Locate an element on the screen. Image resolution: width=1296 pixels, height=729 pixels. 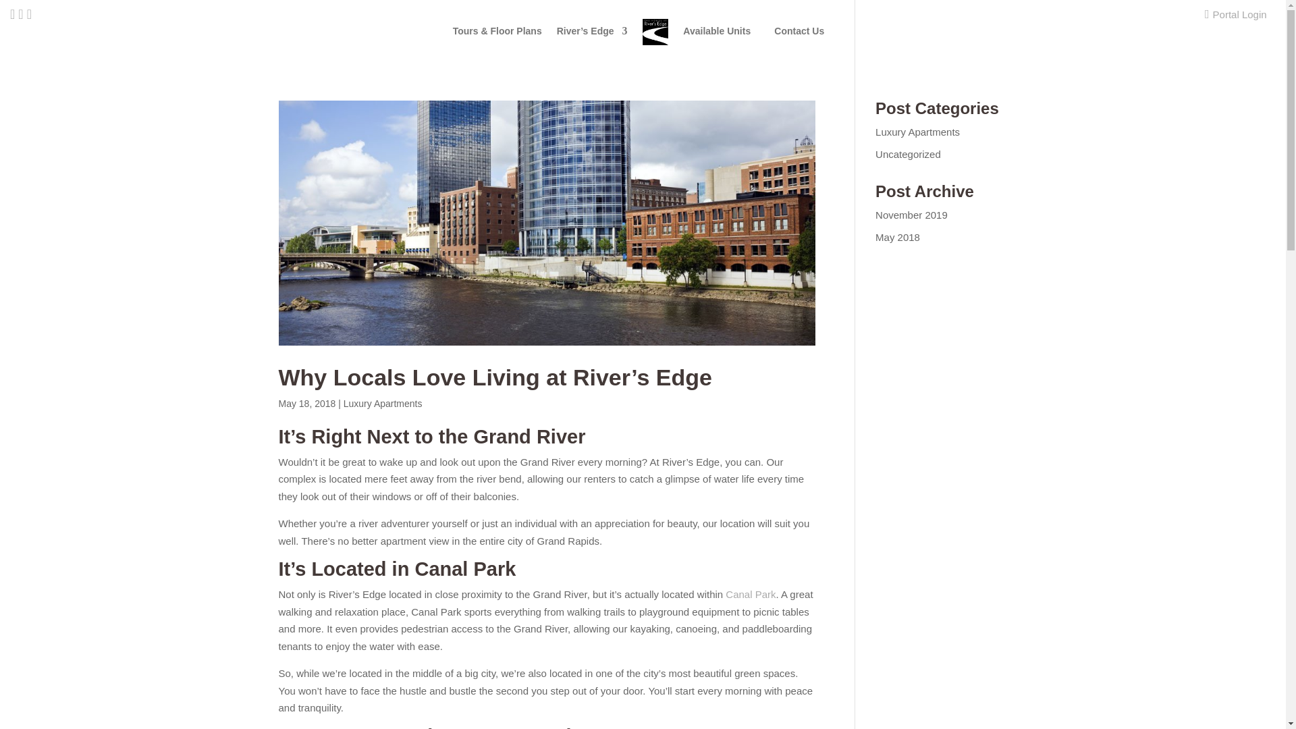
Available Units is located at coordinates (716, 43).